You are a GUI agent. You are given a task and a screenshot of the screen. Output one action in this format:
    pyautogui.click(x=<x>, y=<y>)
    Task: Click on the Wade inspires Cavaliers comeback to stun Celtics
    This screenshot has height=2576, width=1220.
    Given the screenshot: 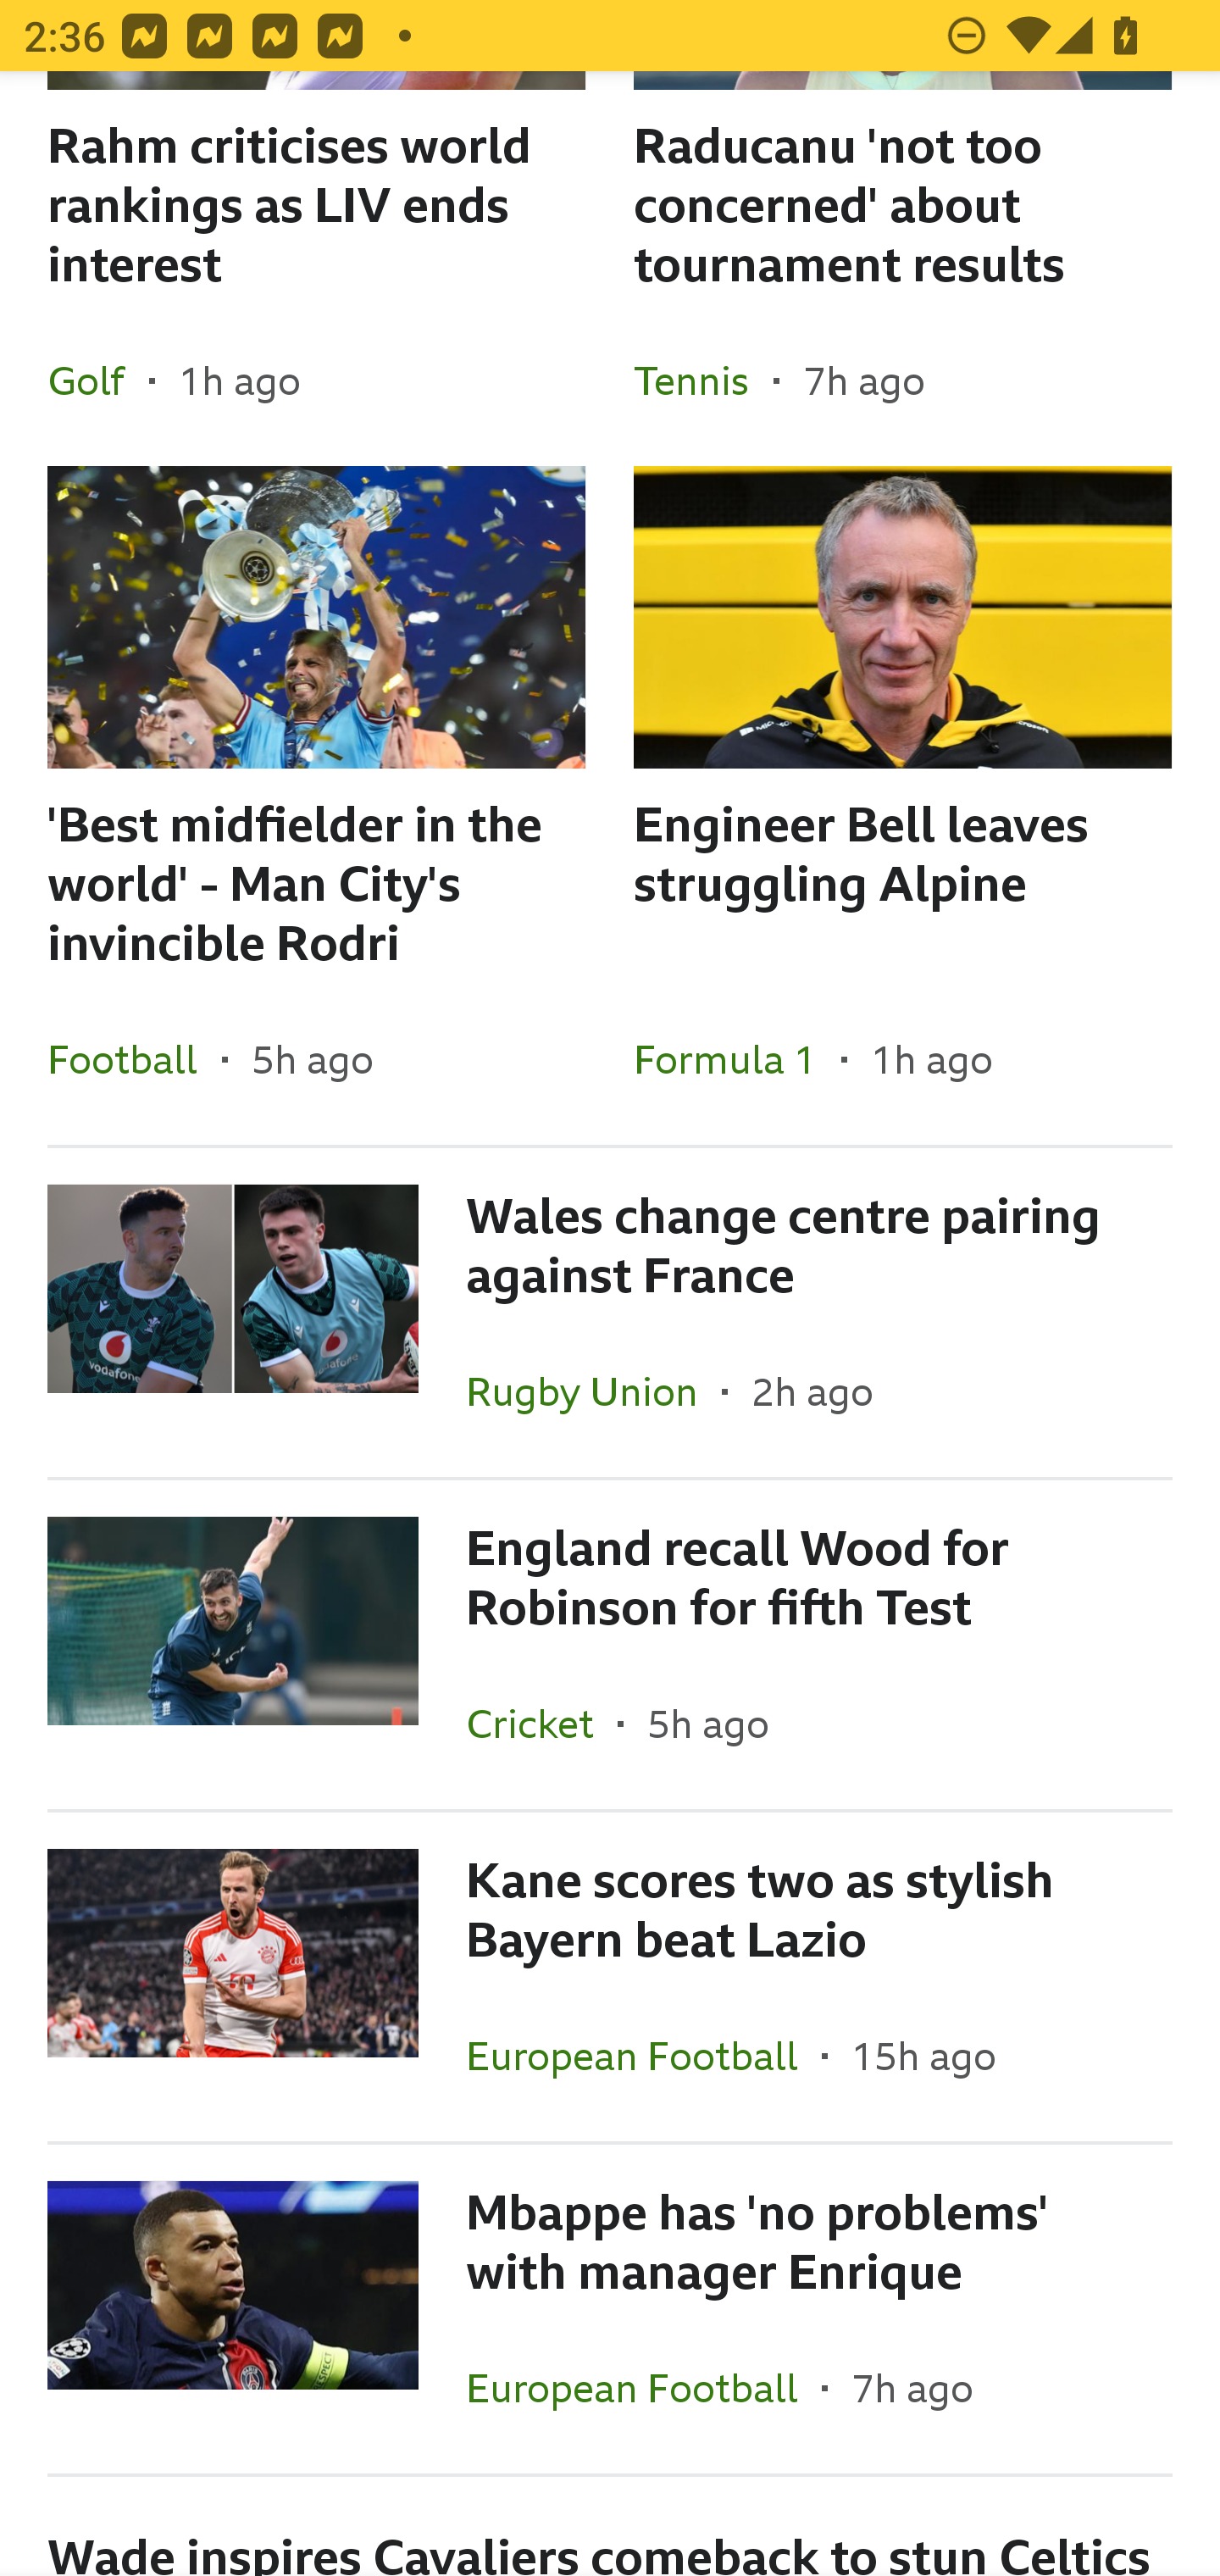 What is the action you would take?
    pyautogui.click(x=610, y=2527)
    